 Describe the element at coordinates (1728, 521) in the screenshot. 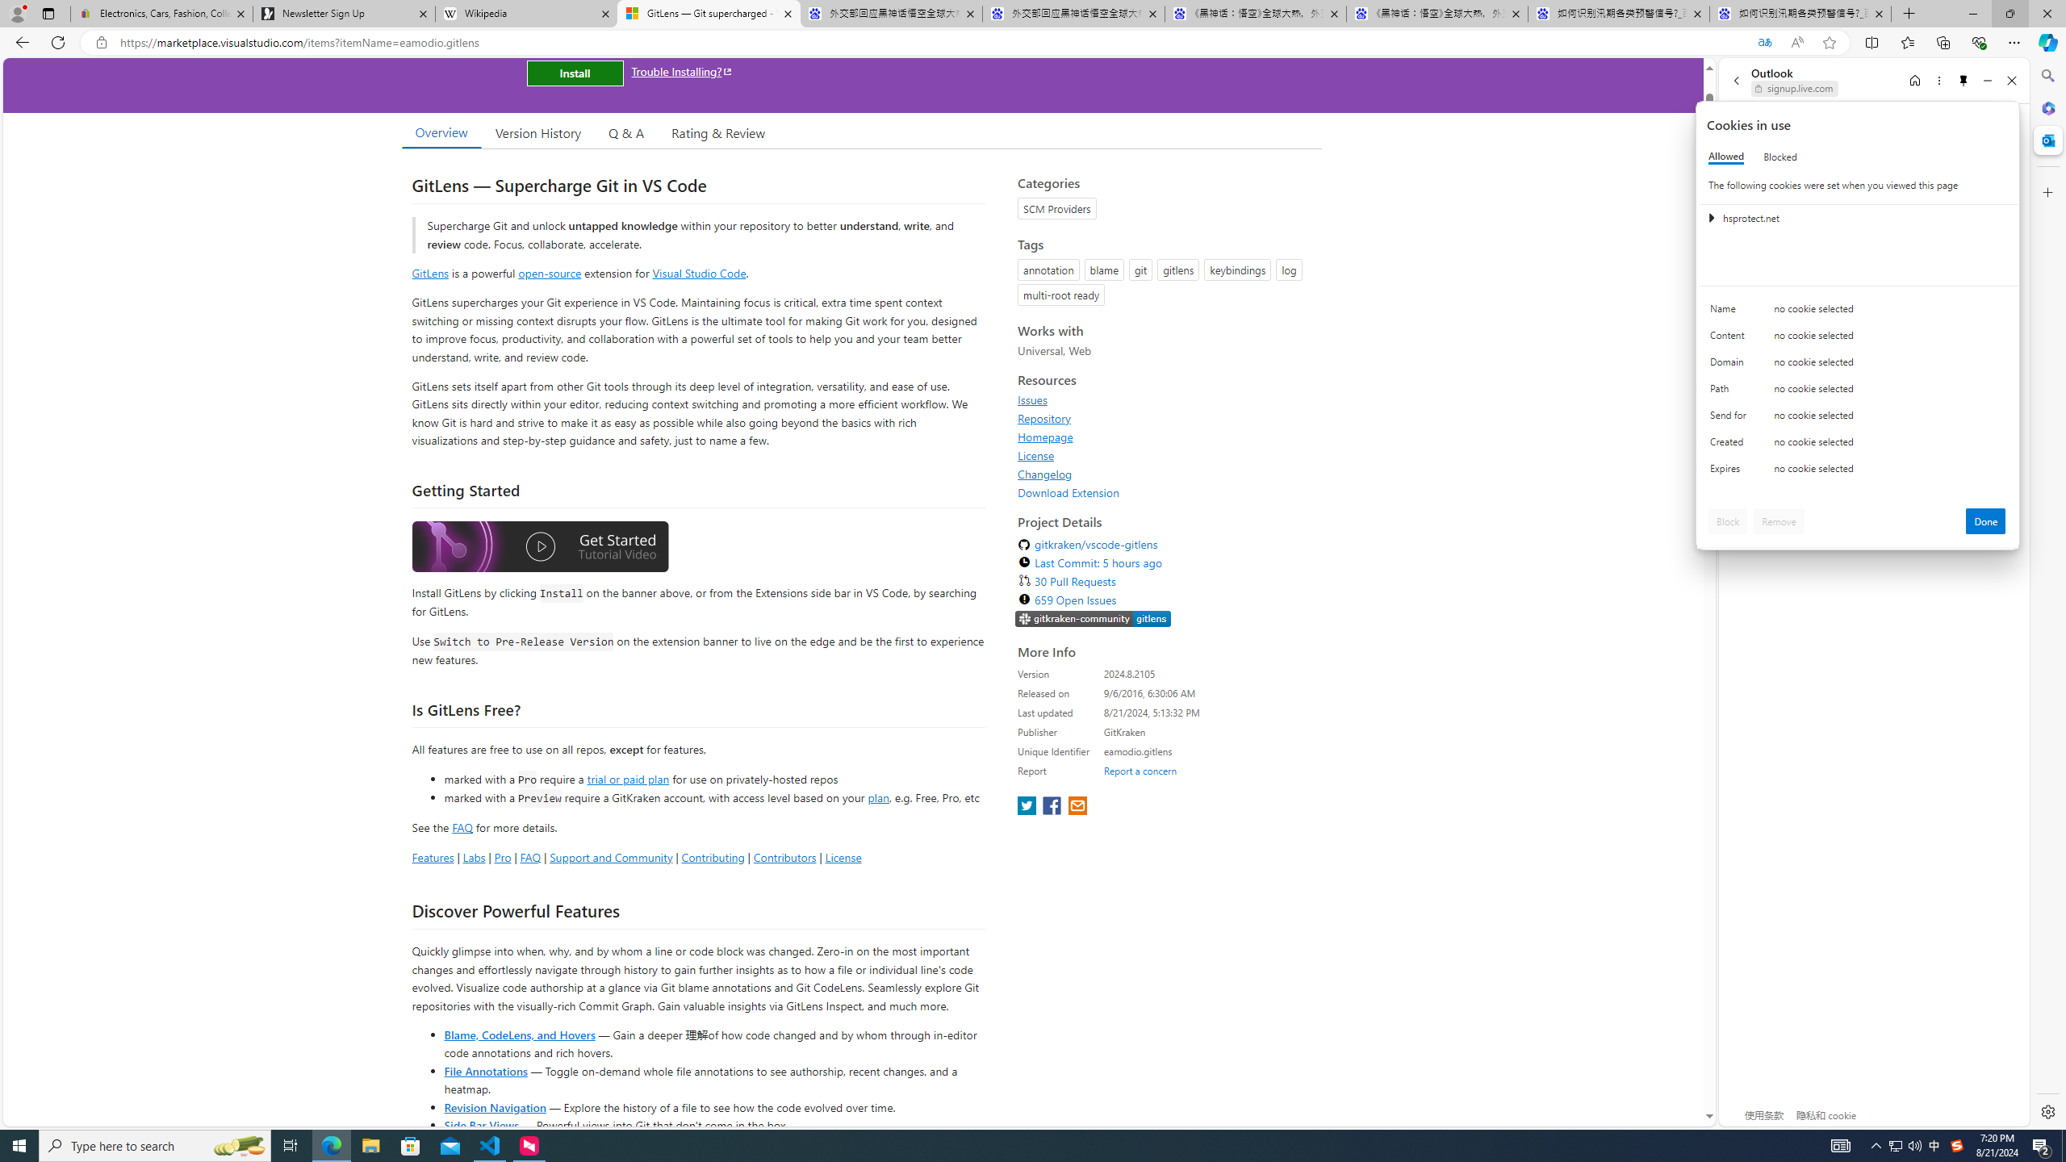

I see `Block` at that location.